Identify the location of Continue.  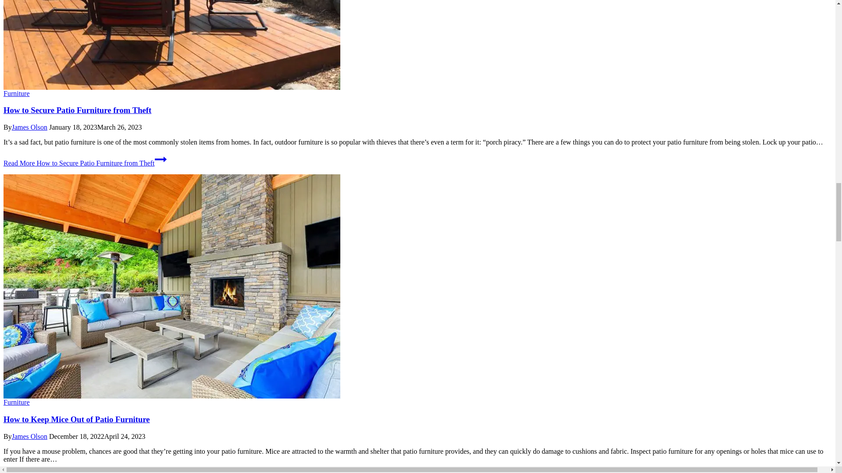
(161, 159).